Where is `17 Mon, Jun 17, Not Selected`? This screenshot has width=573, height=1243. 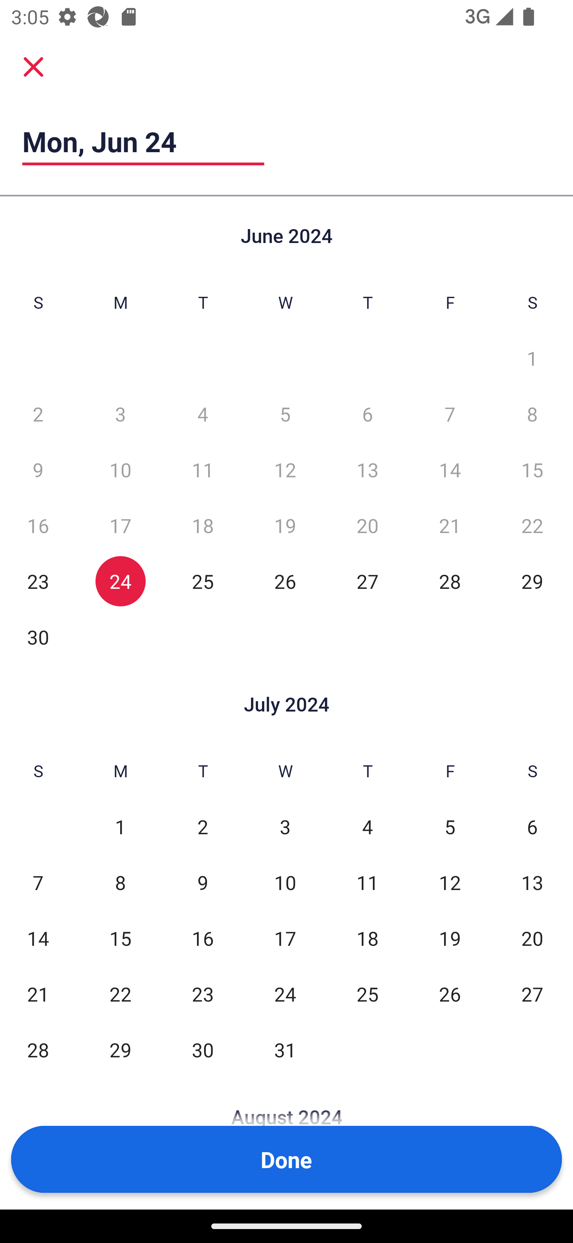
17 Mon, Jun 17, Not Selected is located at coordinates (120, 525).